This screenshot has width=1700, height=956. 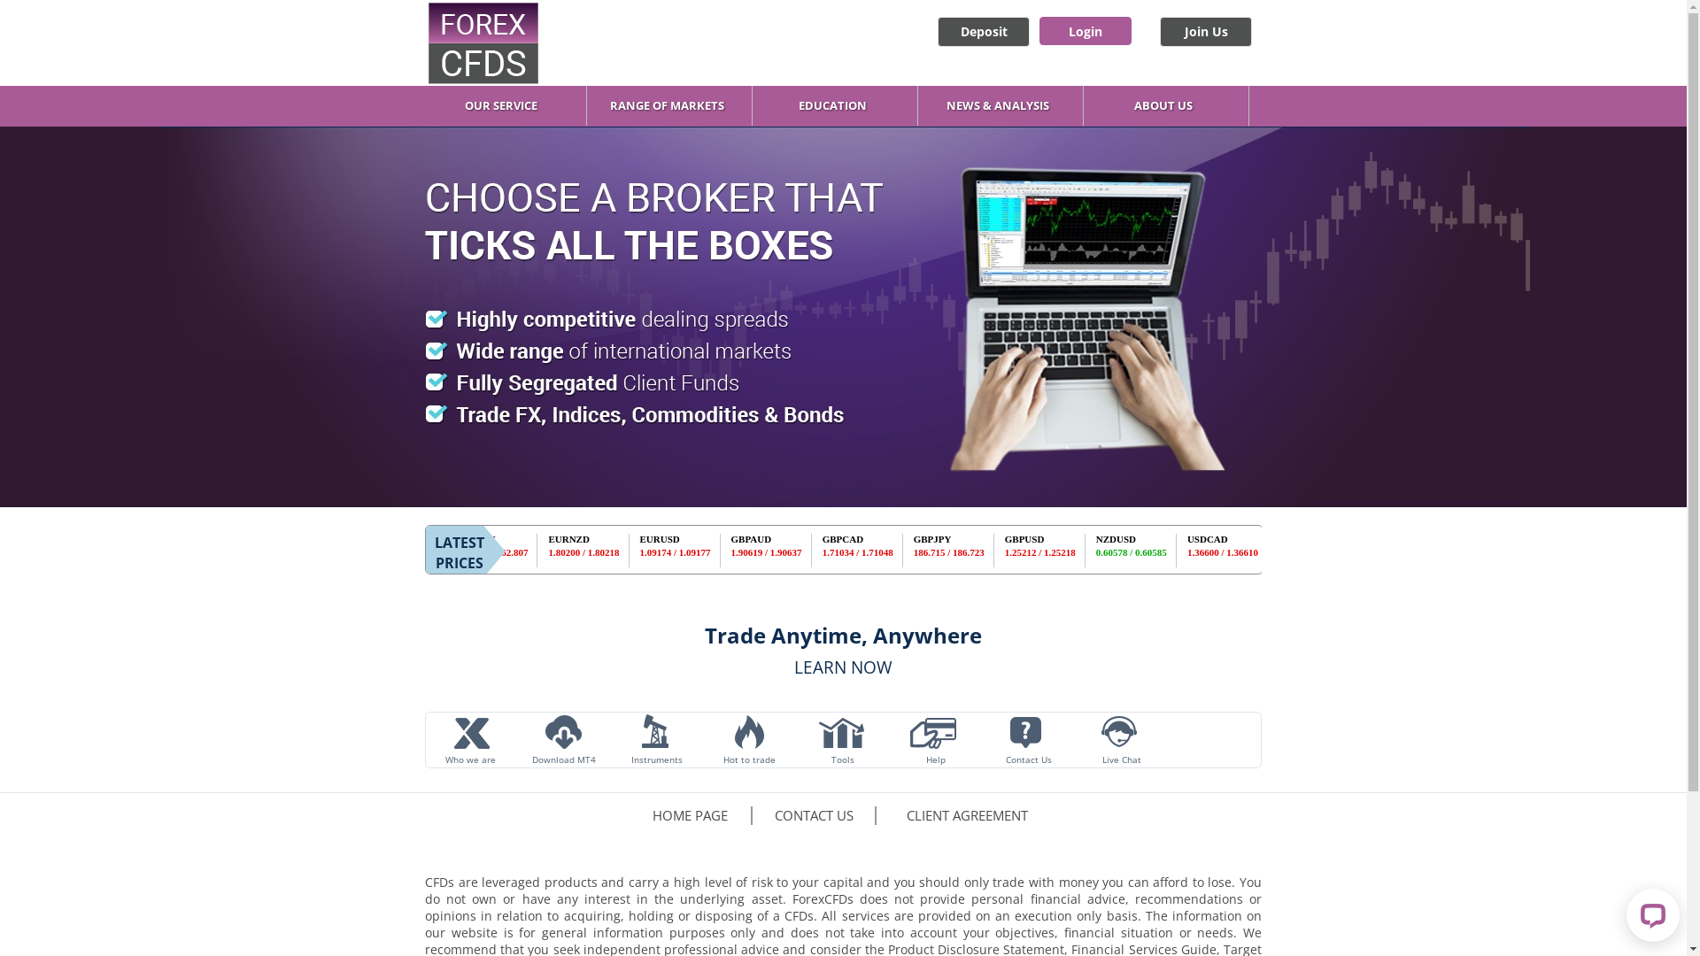 What do you see at coordinates (657, 742) in the screenshot?
I see `Instruments` at bounding box center [657, 742].